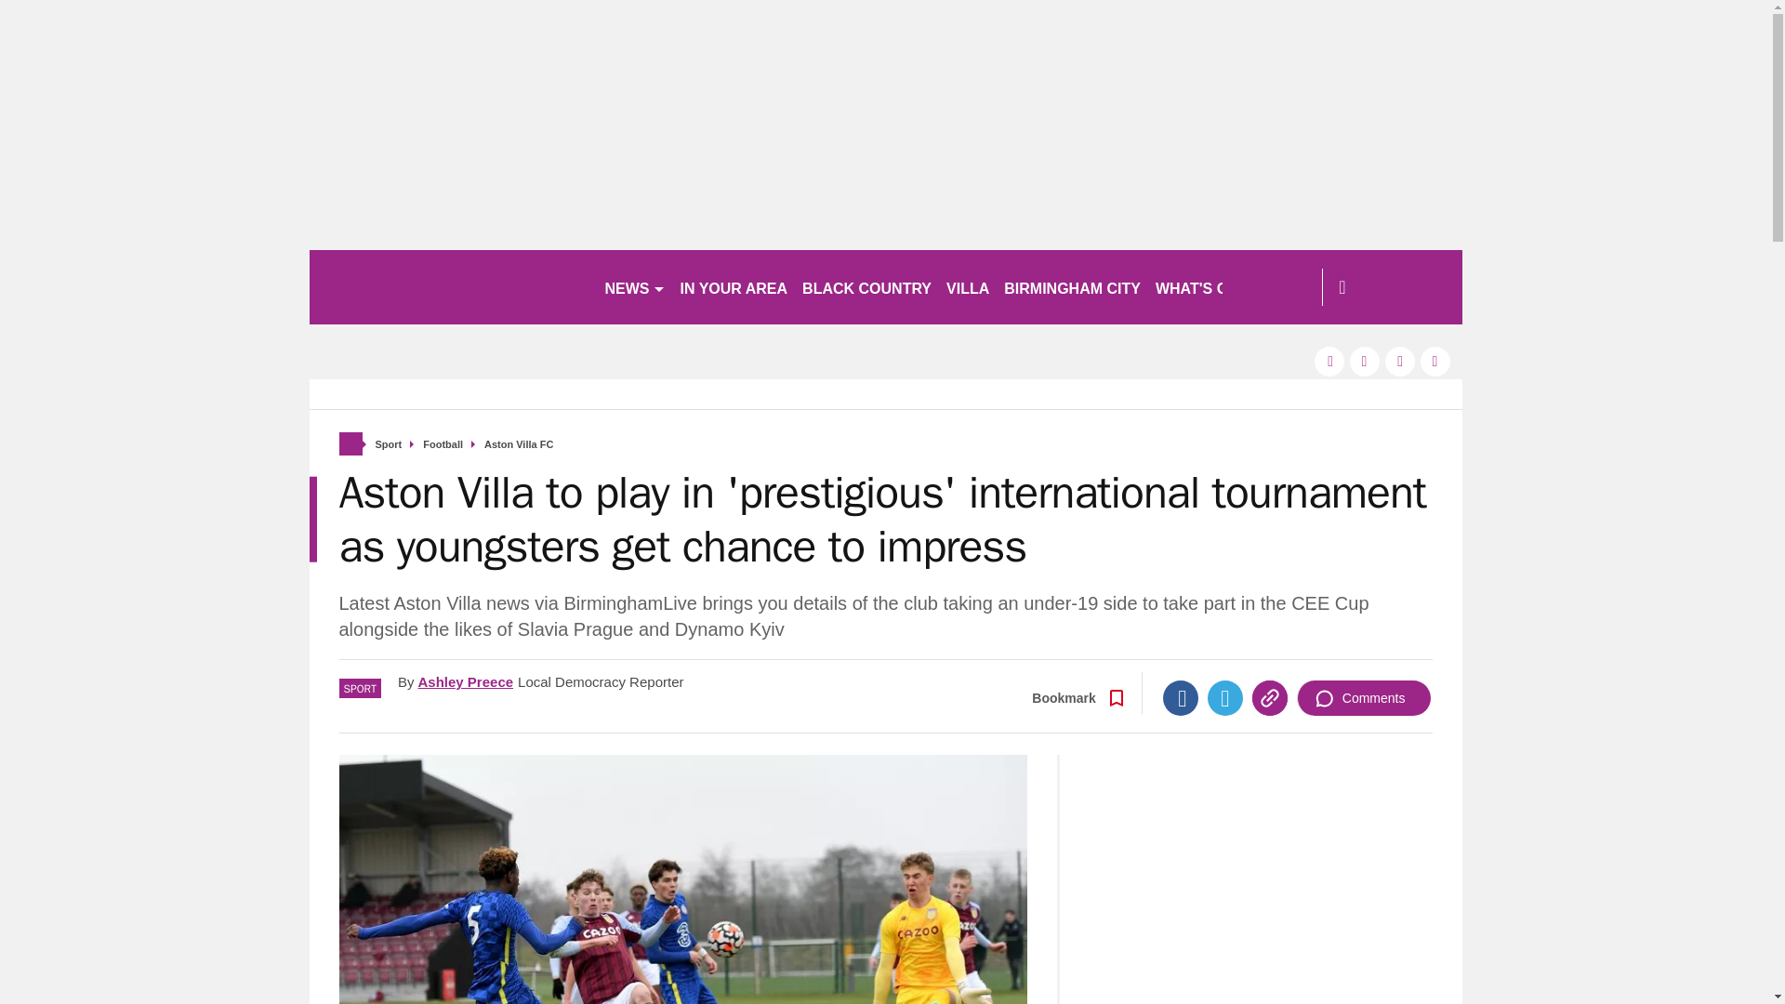 This screenshot has width=1785, height=1004. What do you see at coordinates (1181, 698) in the screenshot?
I see `Facebook` at bounding box center [1181, 698].